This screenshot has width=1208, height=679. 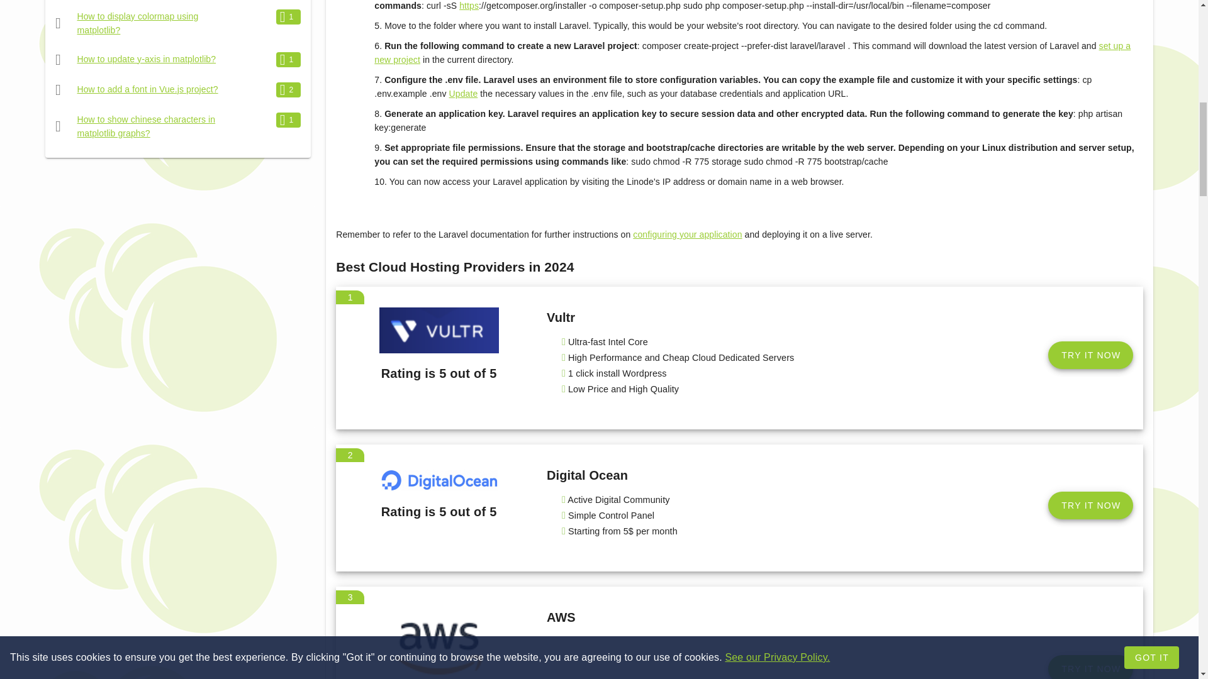 What do you see at coordinates (464, 93) in the screenshot?
I see `Update` at bounding box center [464, 93].